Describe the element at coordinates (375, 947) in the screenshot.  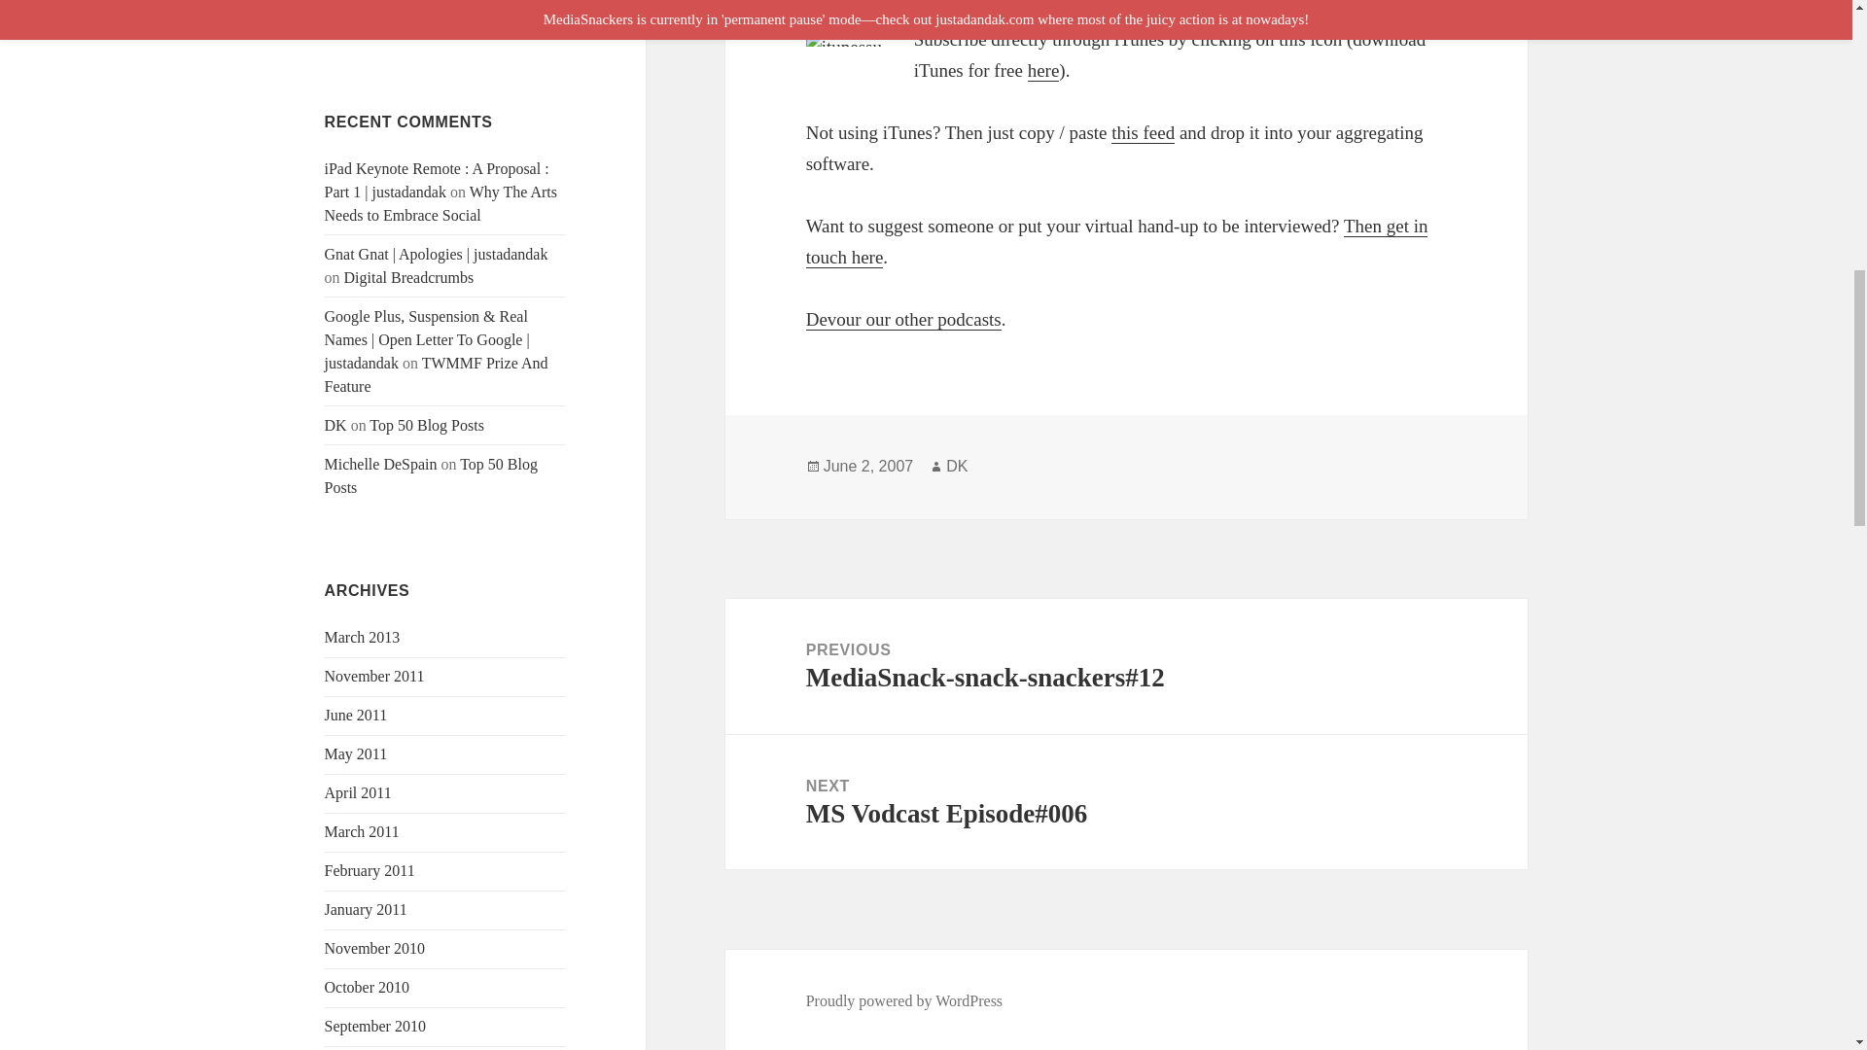
I see `November 2010` at that location.